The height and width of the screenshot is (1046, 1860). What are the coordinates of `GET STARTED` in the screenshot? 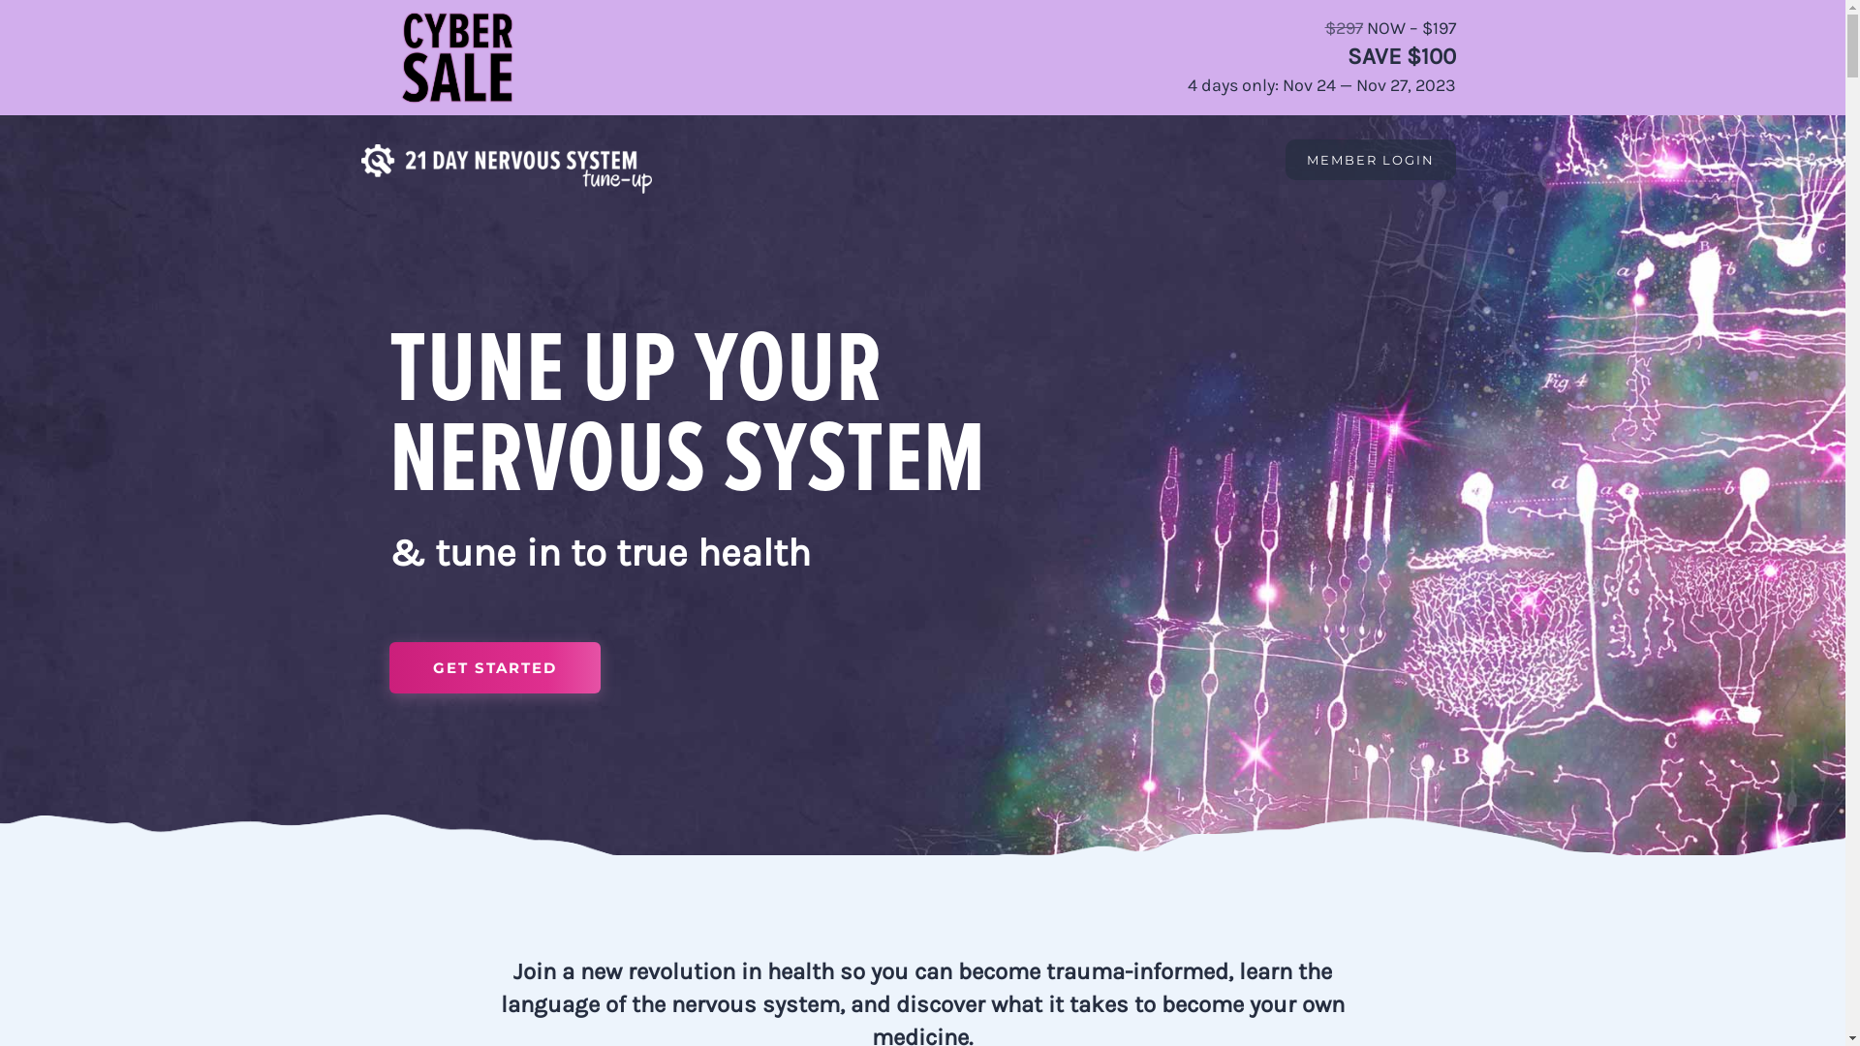 It's located at (495, 668).